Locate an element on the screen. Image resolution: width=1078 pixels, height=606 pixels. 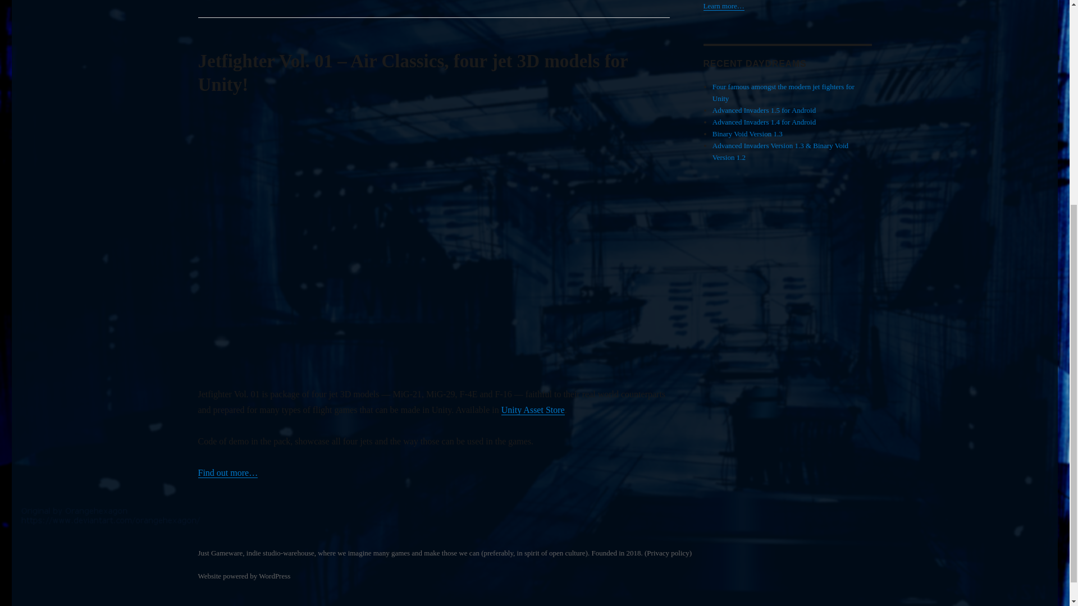
Unity Asset Store is located at coordinates (533, 410).